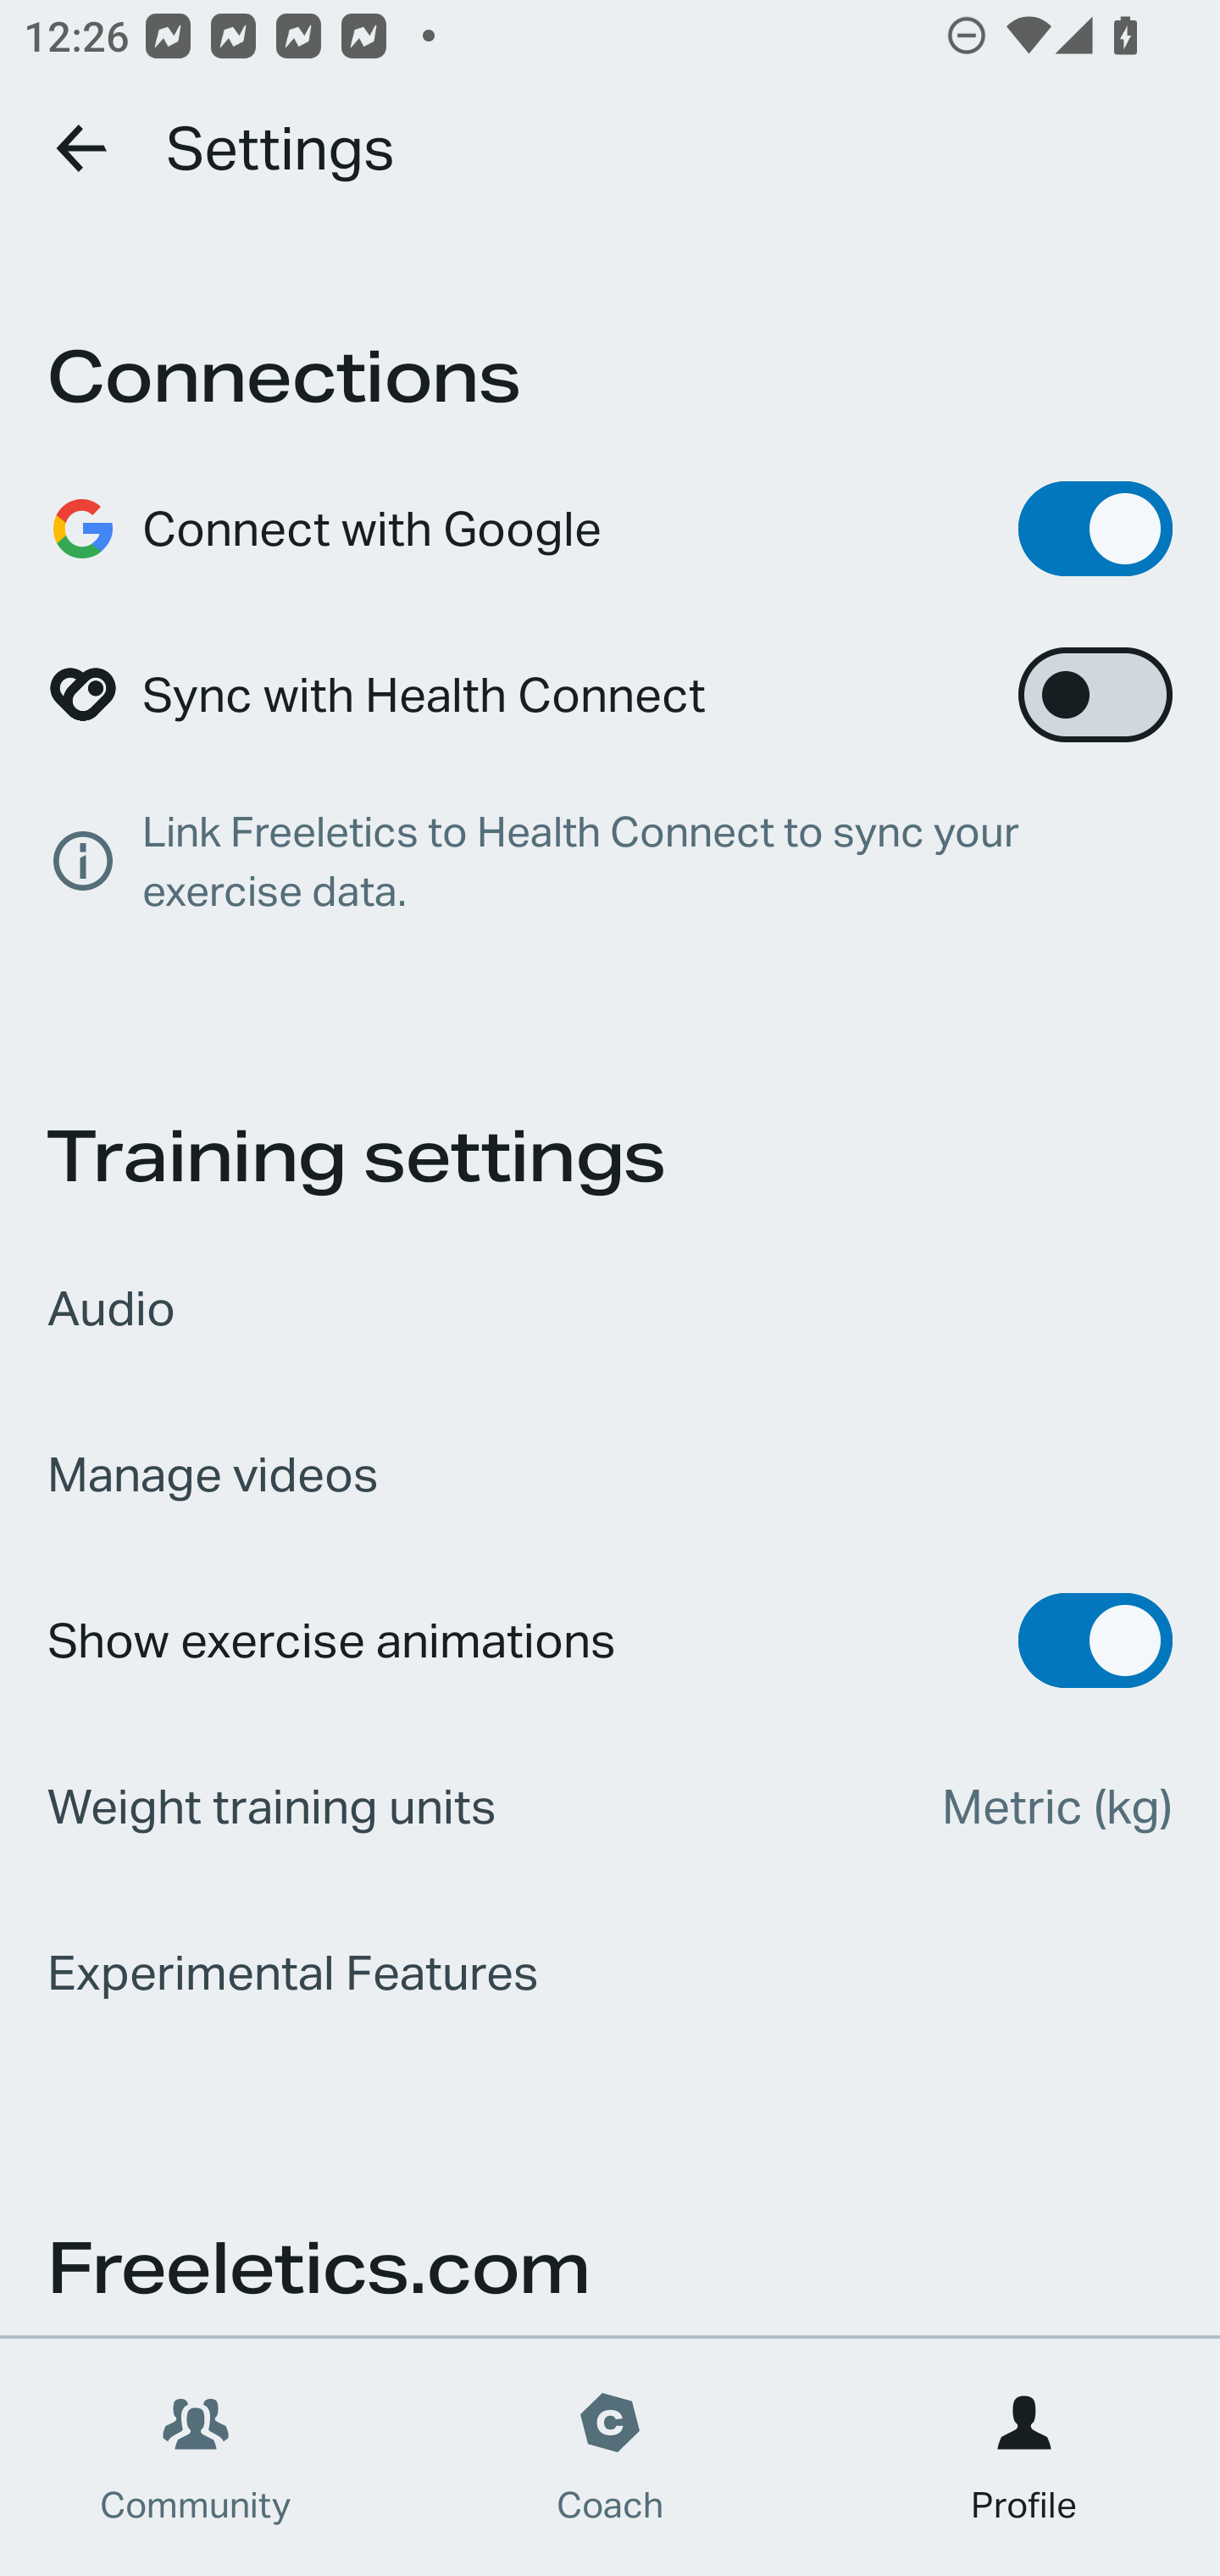  I want to click on Weight training units Metric (kg), so click(610, 1807).